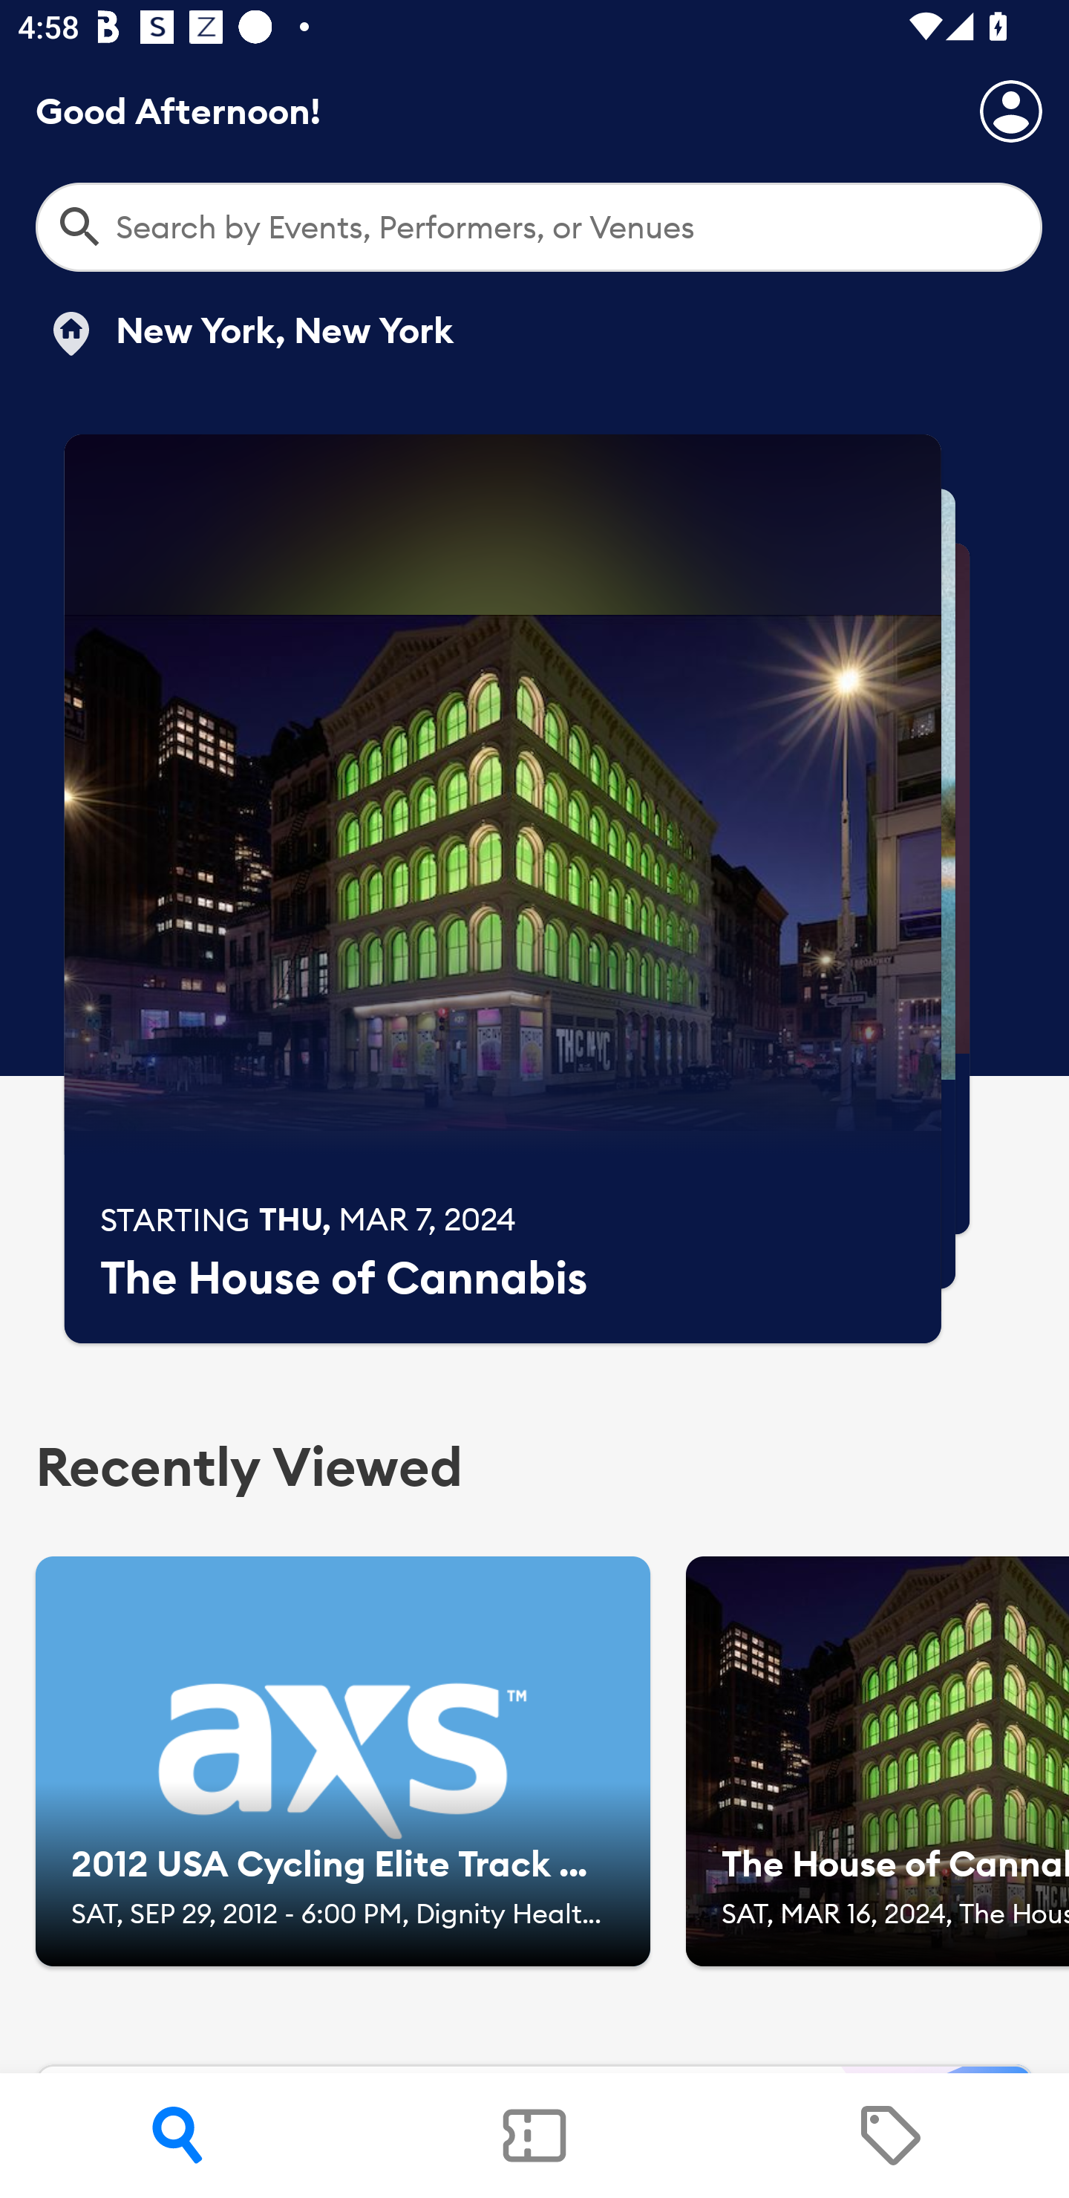 This screenshot has height=2198, width=1069. What do you see at coordinates (249, 333) in the screenshot?
I see `New York, New York` at bounding box center [249, 333].